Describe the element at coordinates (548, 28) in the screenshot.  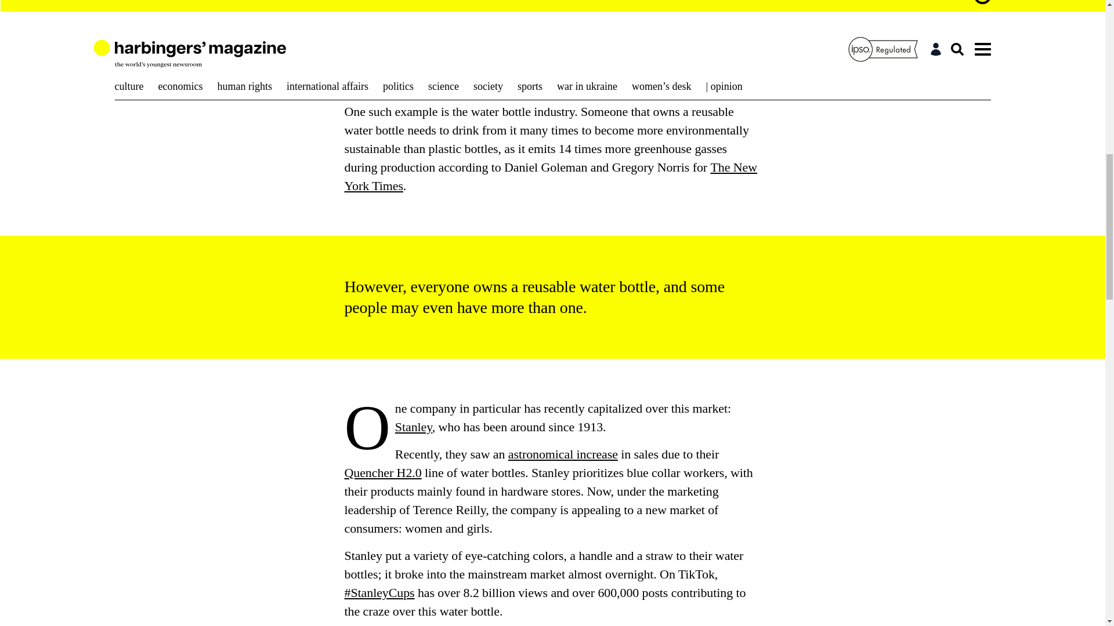
I see `2024 edition of the Global Resources Outlook` at that location.